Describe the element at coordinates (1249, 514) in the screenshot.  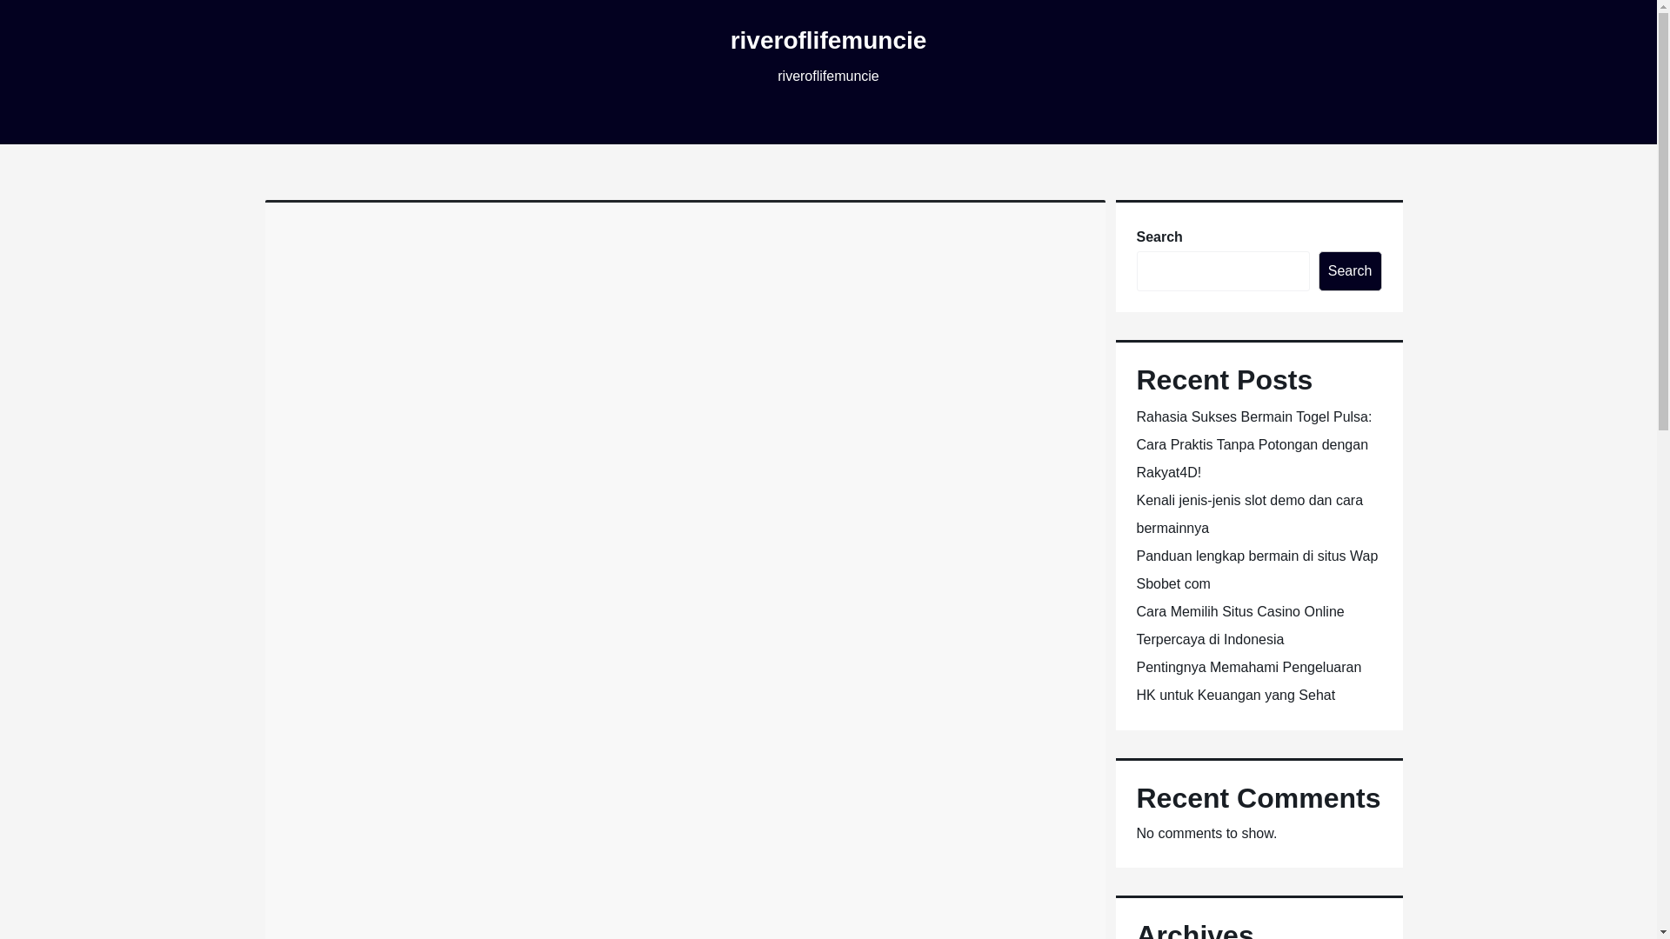
I see `Kenali jenis-jenis slot demo dan cara bermainnya` at that location.